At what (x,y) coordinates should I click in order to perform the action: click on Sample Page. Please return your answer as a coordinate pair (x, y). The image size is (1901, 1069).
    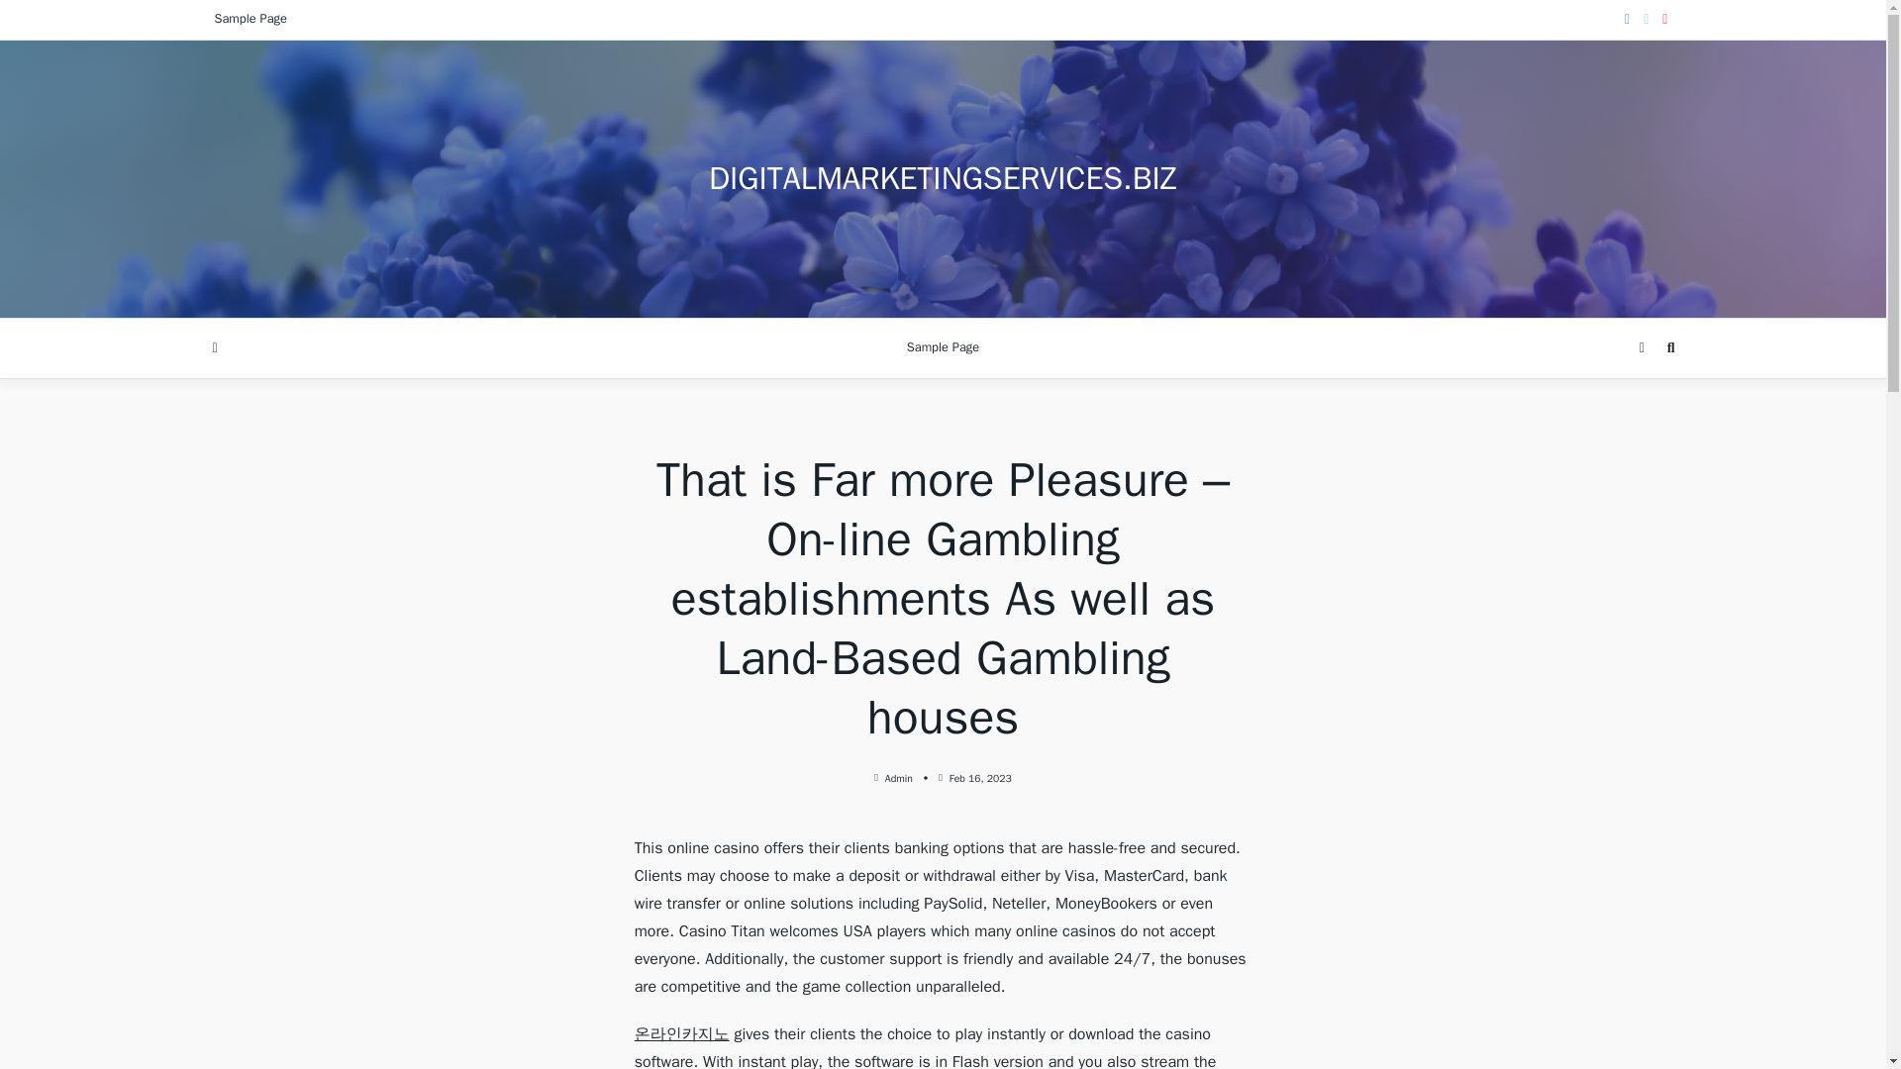
    Looking at the image, I should click on (250, 20).